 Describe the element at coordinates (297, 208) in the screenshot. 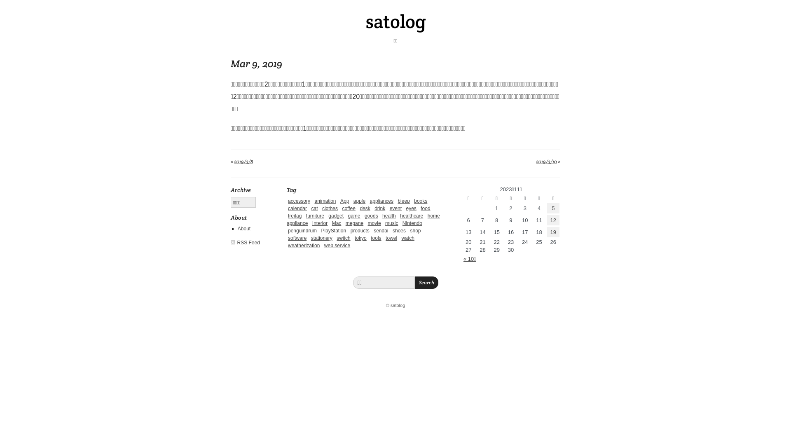

I see `calendar` at that location.